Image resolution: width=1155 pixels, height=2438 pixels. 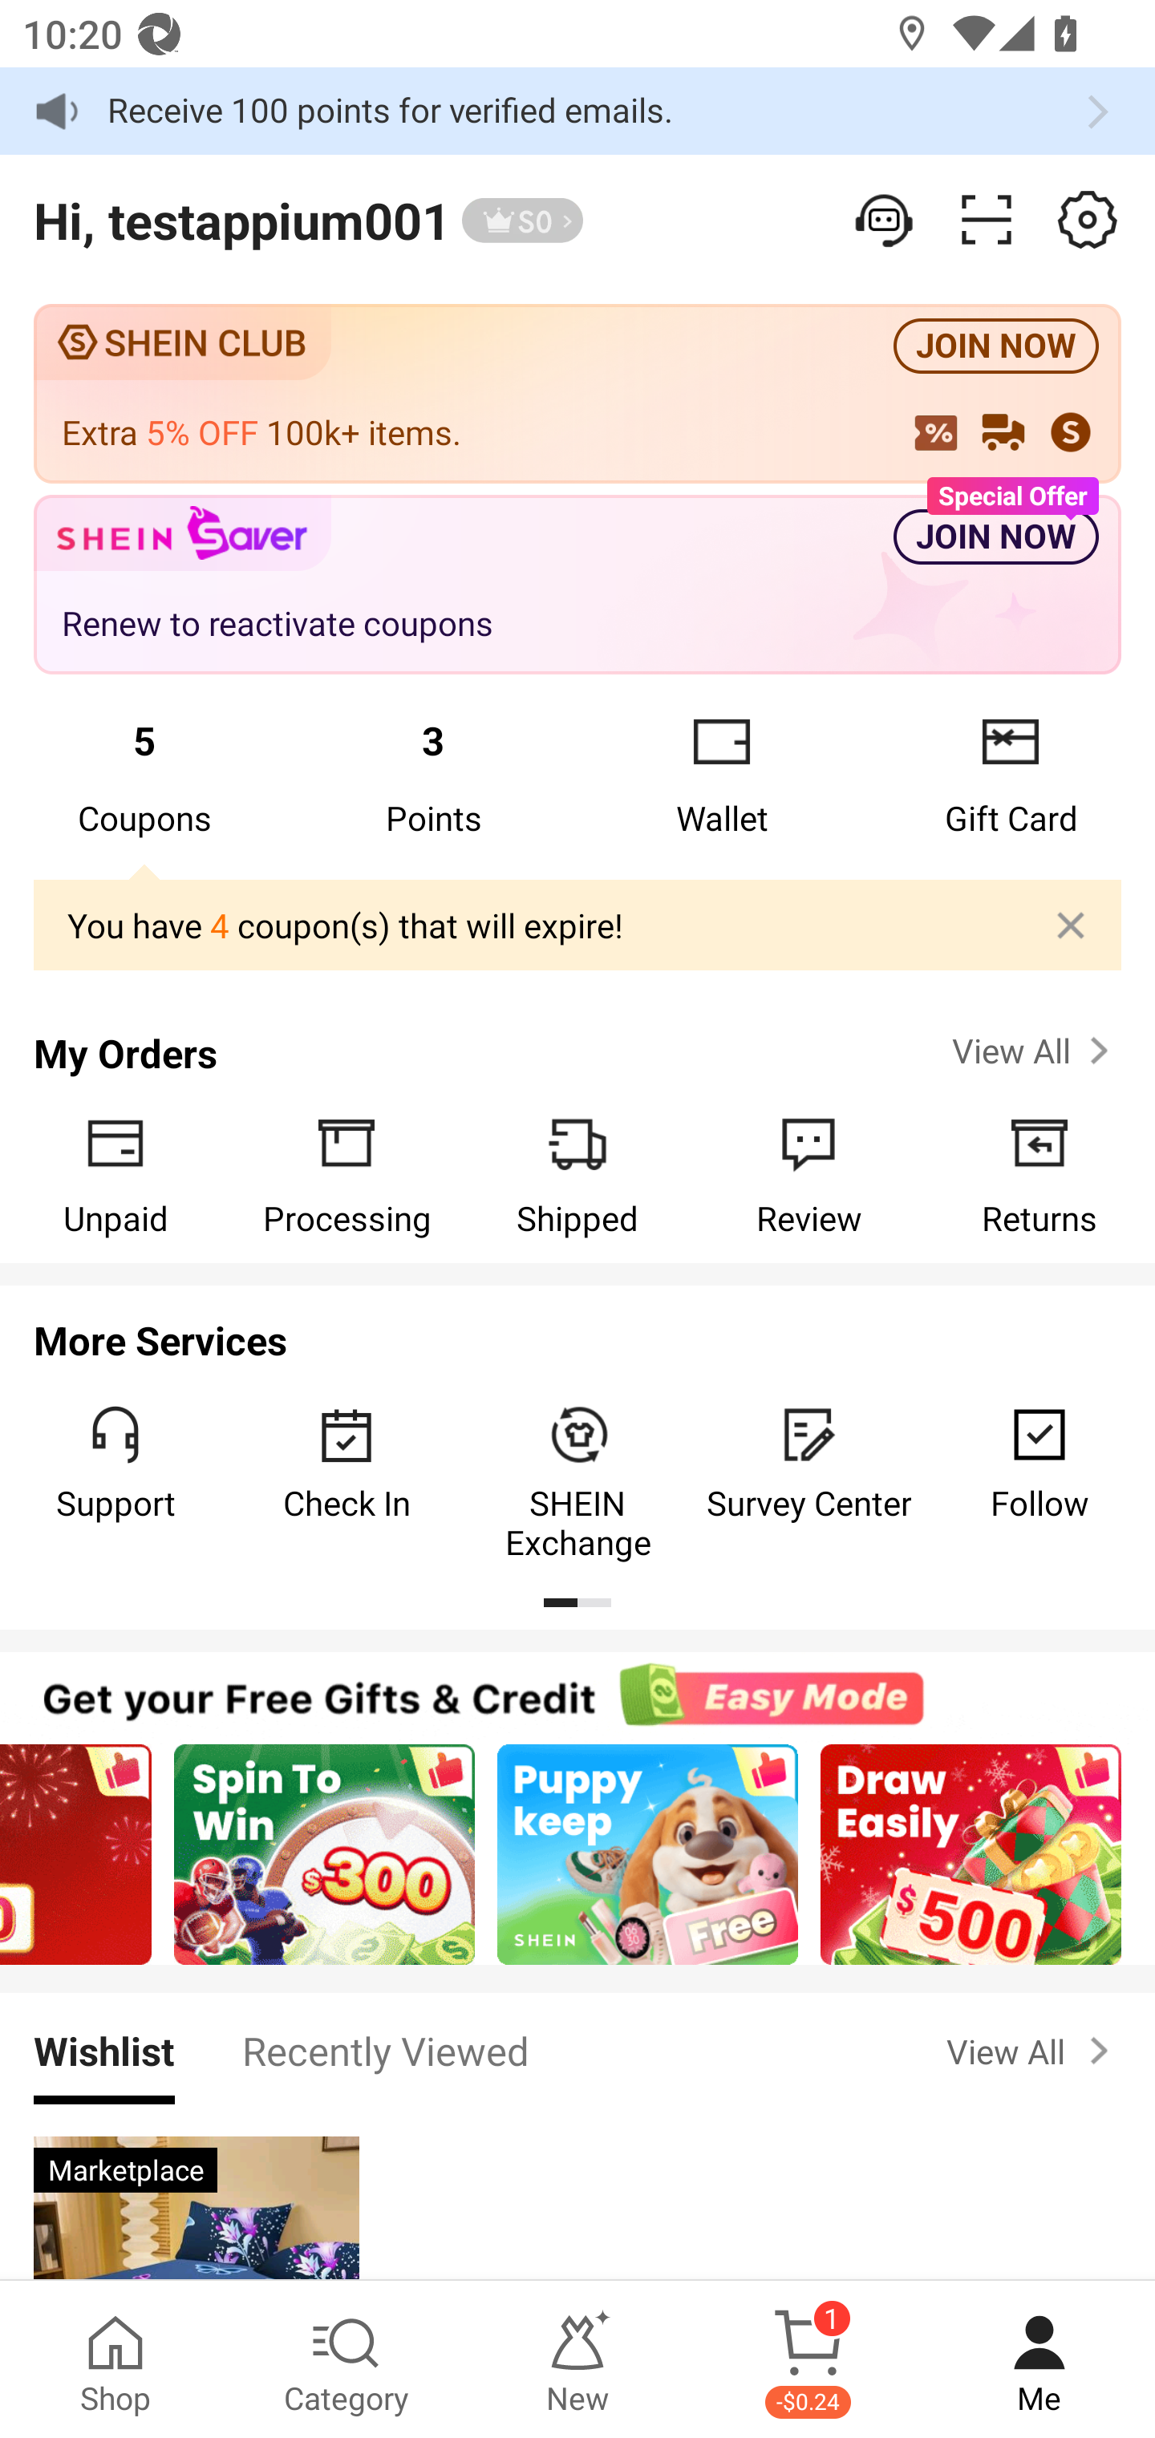 What do you see at coordinates (433, 774) in the screenshot?
I see `3 Points` at bounding box center [433, 774].